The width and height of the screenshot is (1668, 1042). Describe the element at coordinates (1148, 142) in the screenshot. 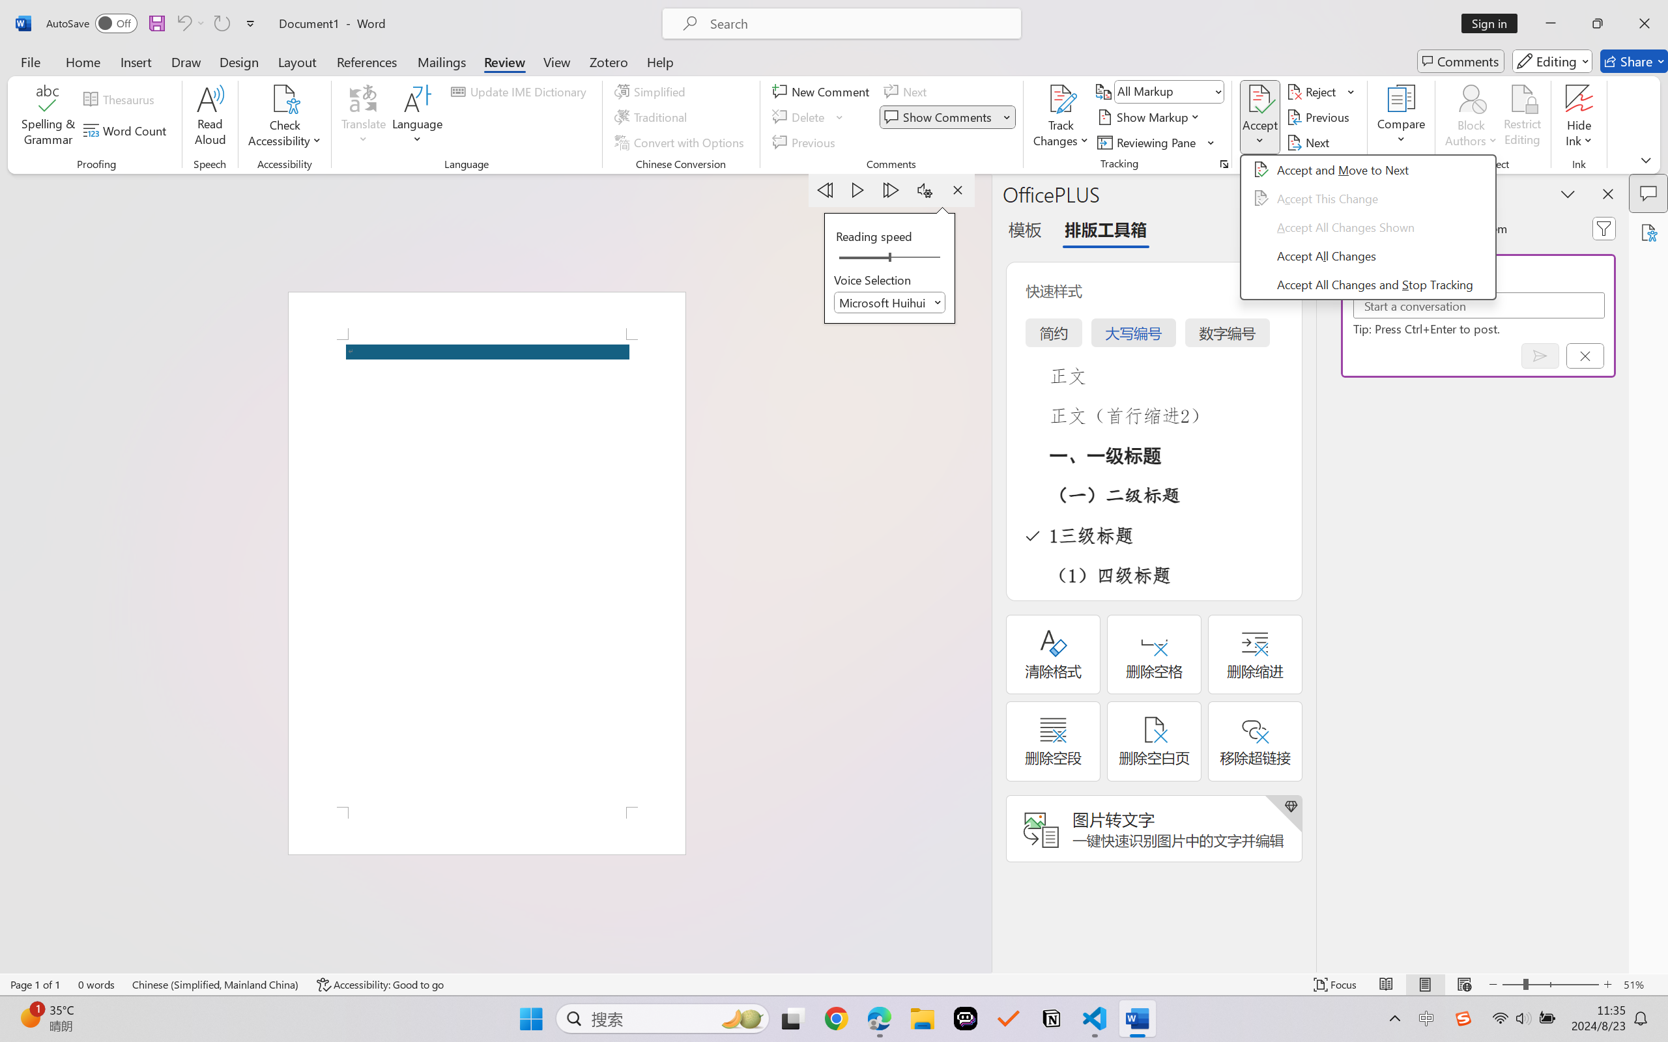

I see `Reviewing Pane` at that location.